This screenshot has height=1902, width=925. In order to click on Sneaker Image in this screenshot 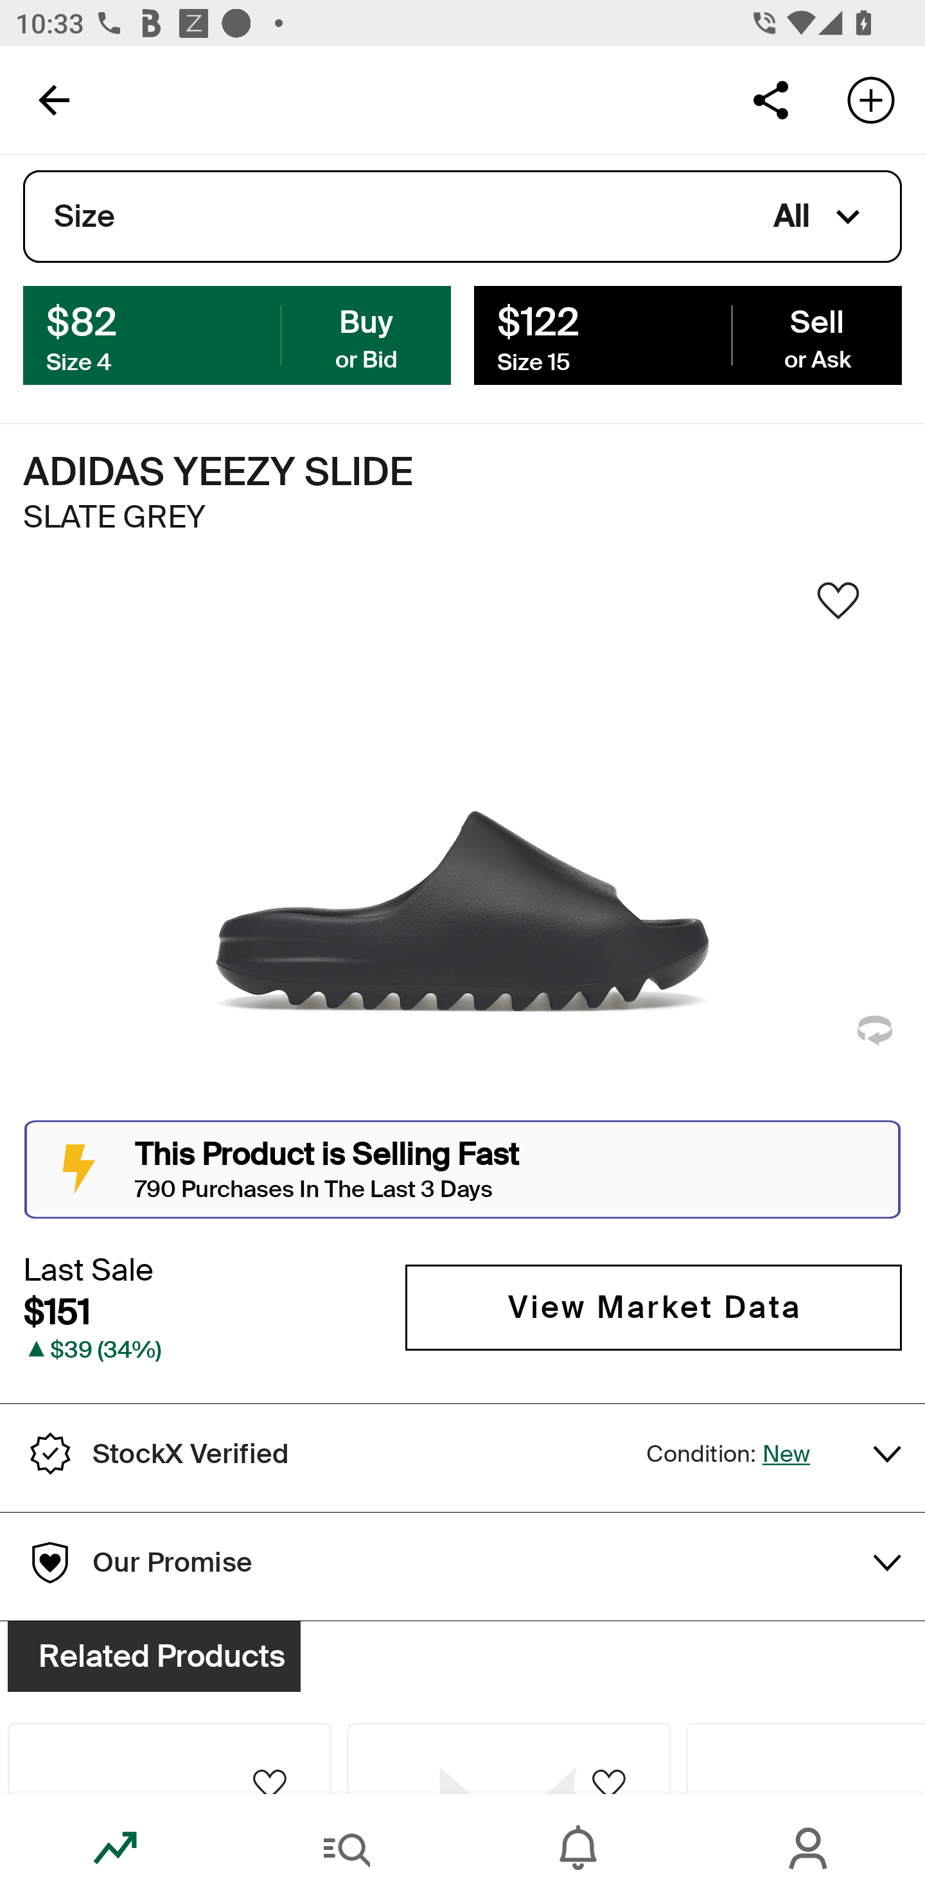, I will do `click(463, 849)`.